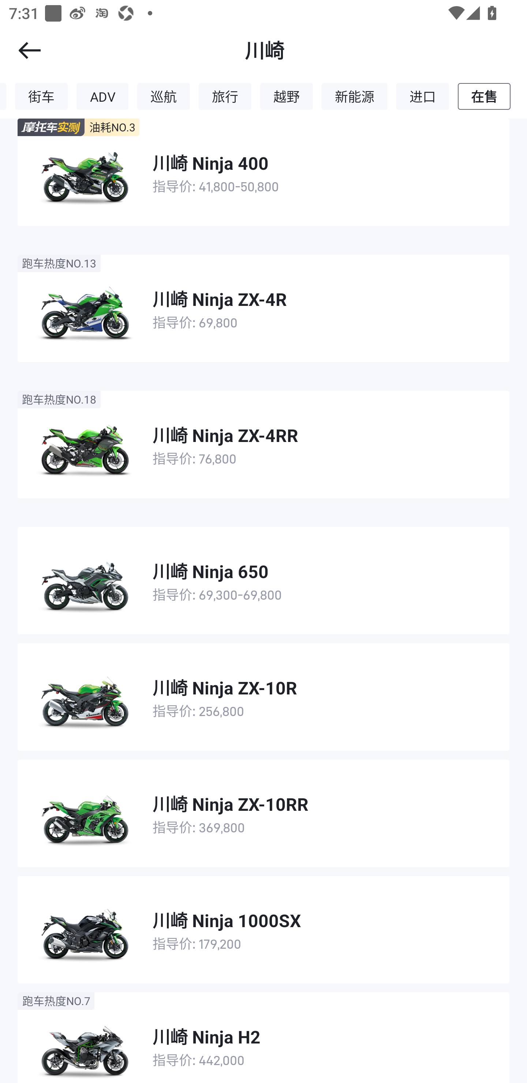 The width and height of the screenshot is (527, 1083). I want to click on 油耗NO.3 川崎 Ninja 400 指导价: 41,800-50,800, so click(263, 172).